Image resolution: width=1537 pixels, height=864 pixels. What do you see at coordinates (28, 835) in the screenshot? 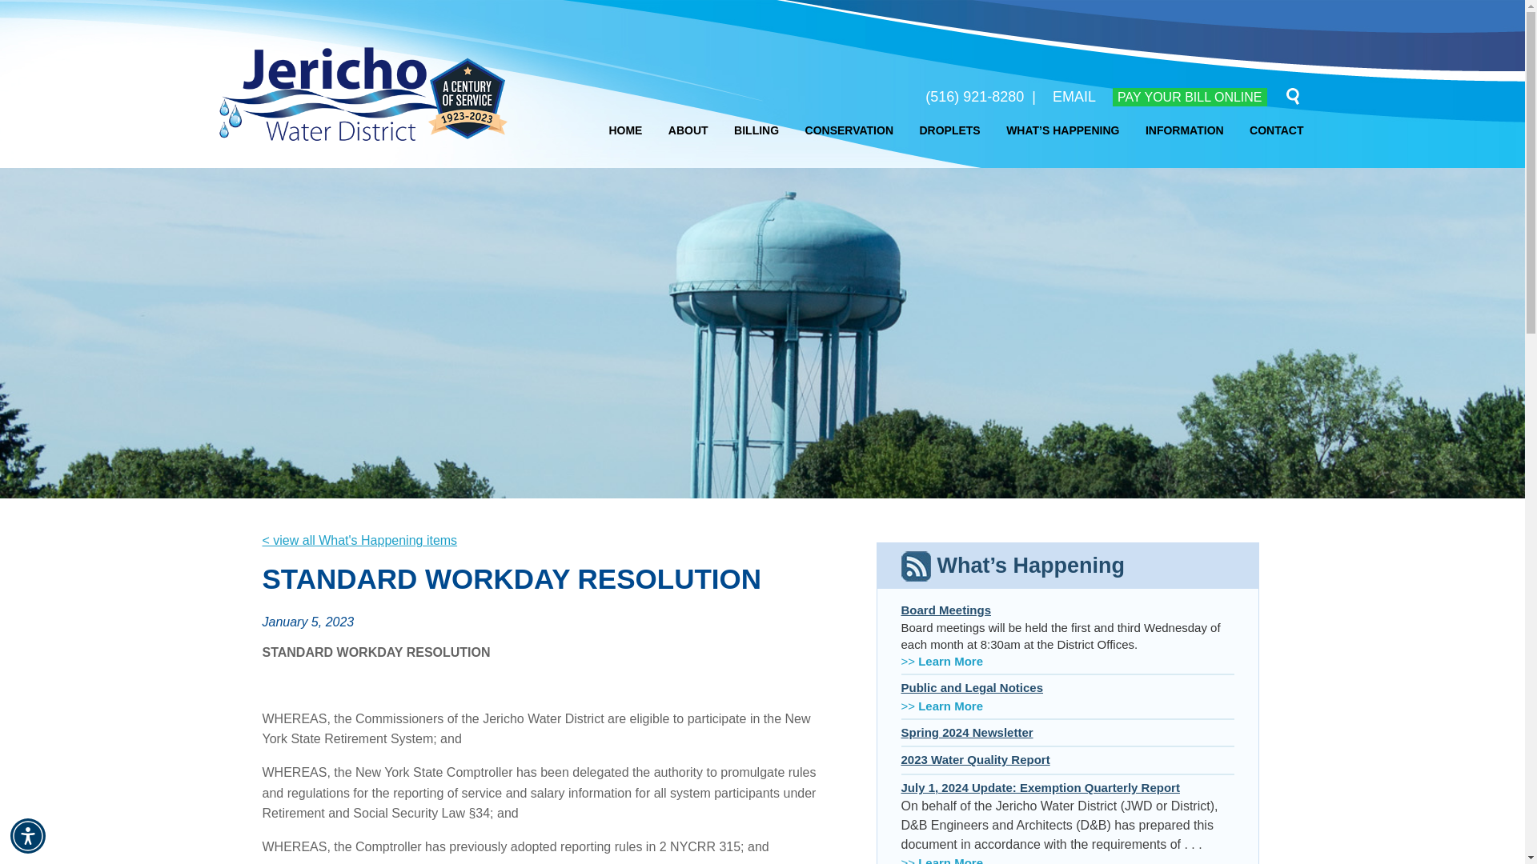
I see `Accessibility Menu` at bounding box center [28, 835].